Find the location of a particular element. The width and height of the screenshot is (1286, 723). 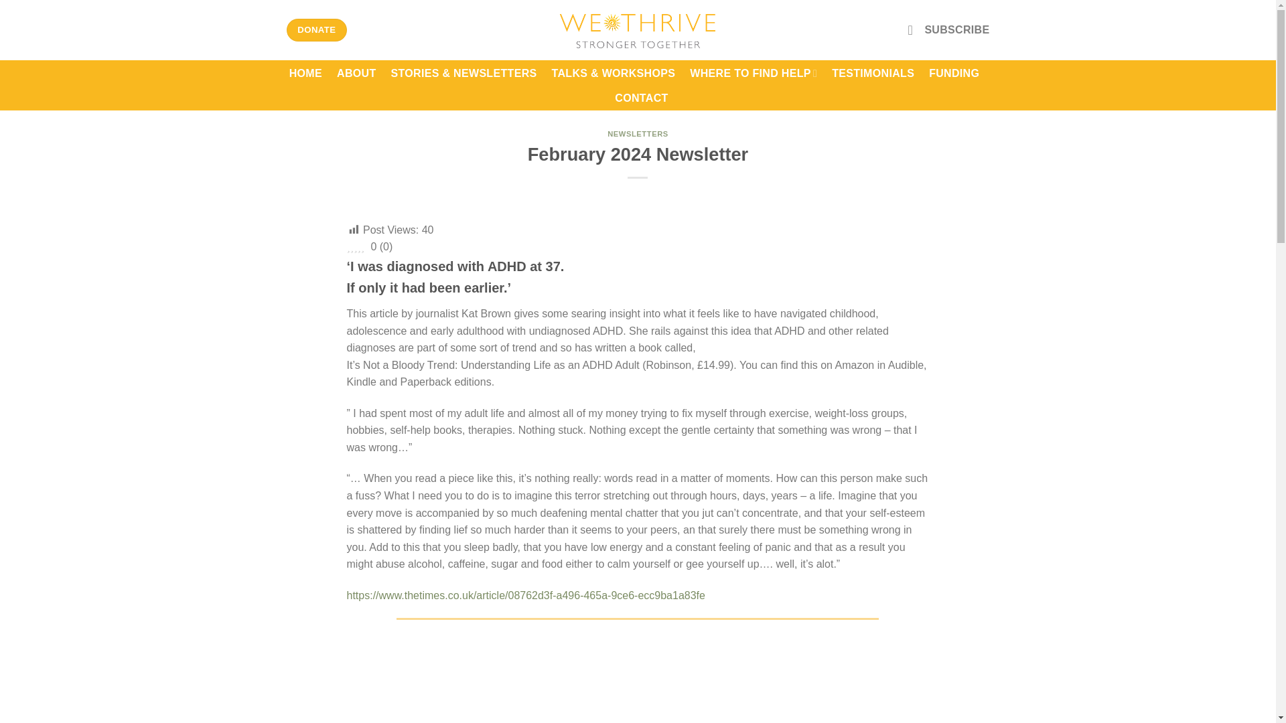

Subscribe is located at coordinates (948, 29).